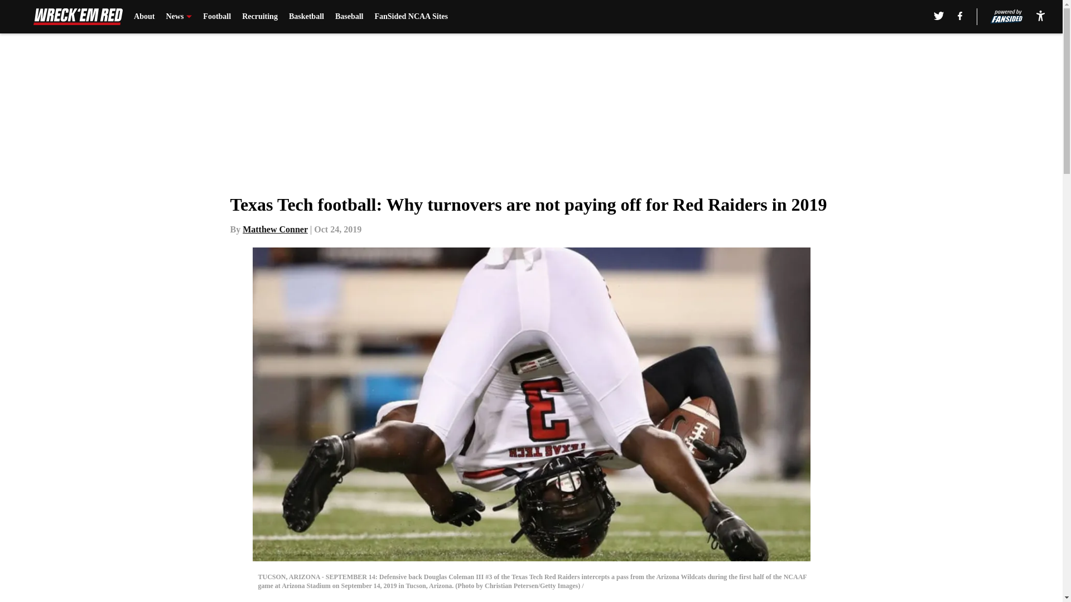  Describe the element at coordinates (217, 17) in the screenshot. I see `Football` at that location.